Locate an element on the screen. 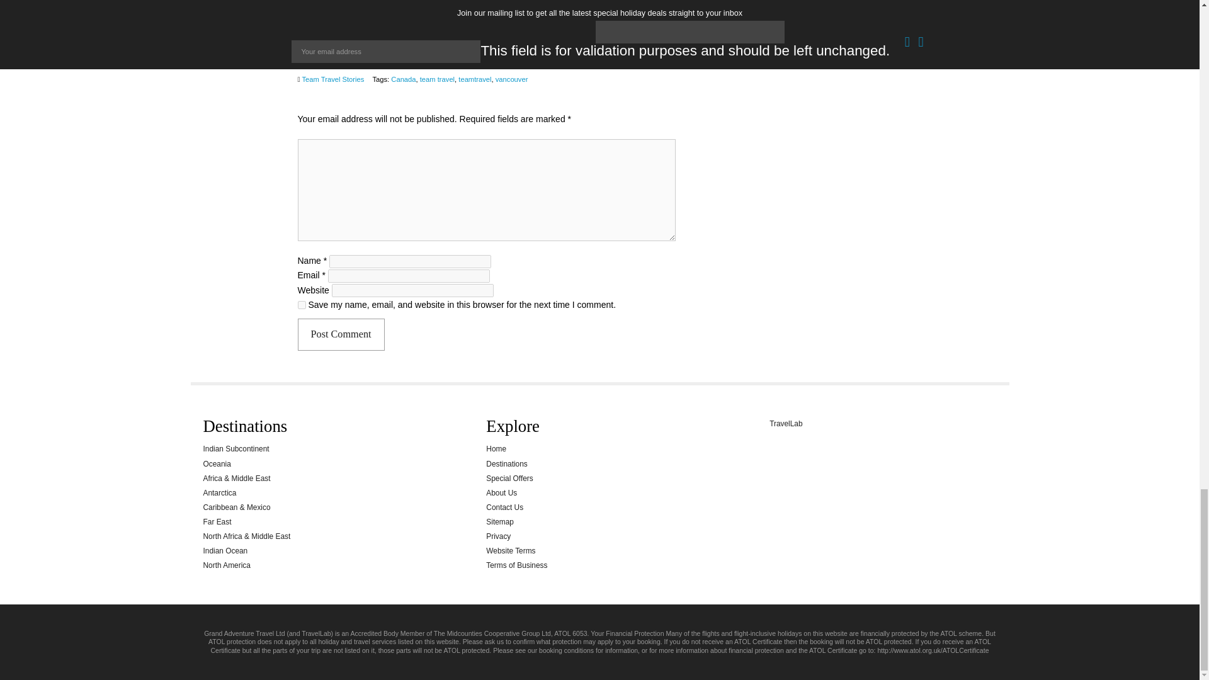 The width and height of the screenshot is (1209, 680). yes is located at coordinates (301, 305).